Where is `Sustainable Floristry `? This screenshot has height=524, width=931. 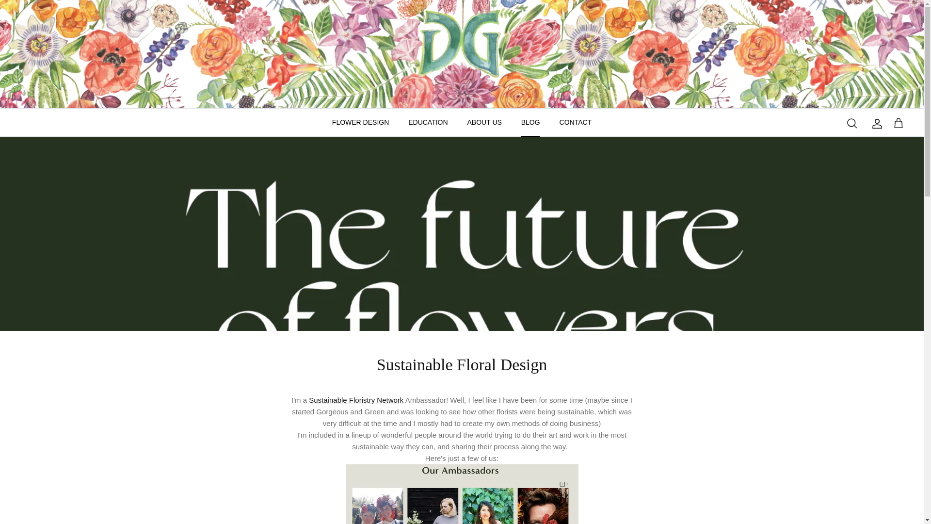
Sustainable Floristry  is located at coordinates (356, 400).